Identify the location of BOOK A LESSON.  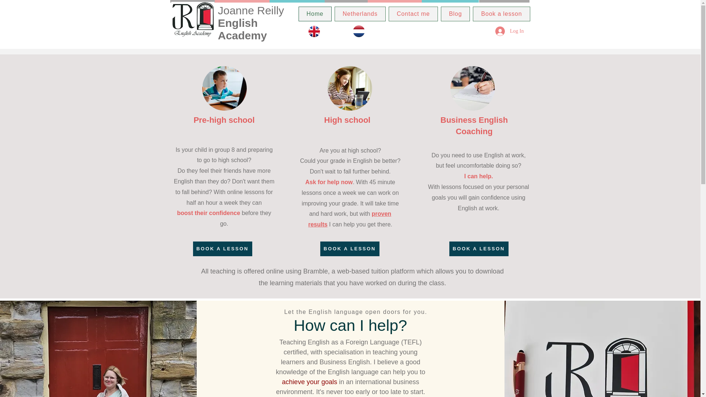
(349, 248).